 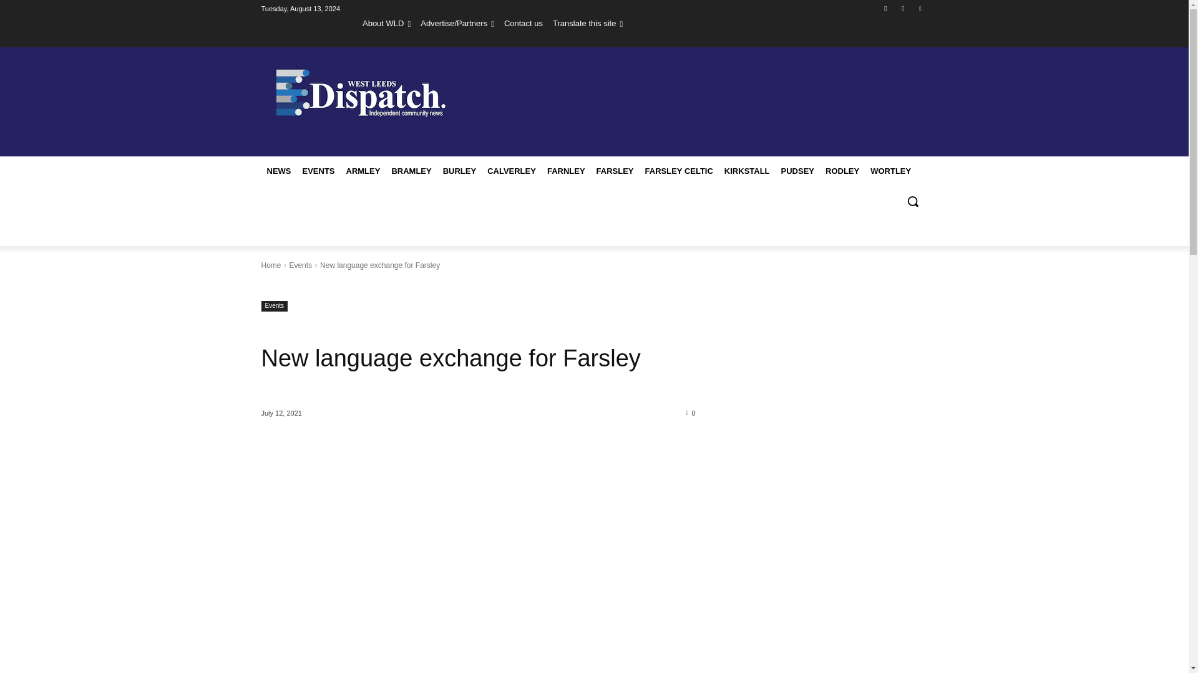 I want to click on About WLD, so click(x=387, y=23).